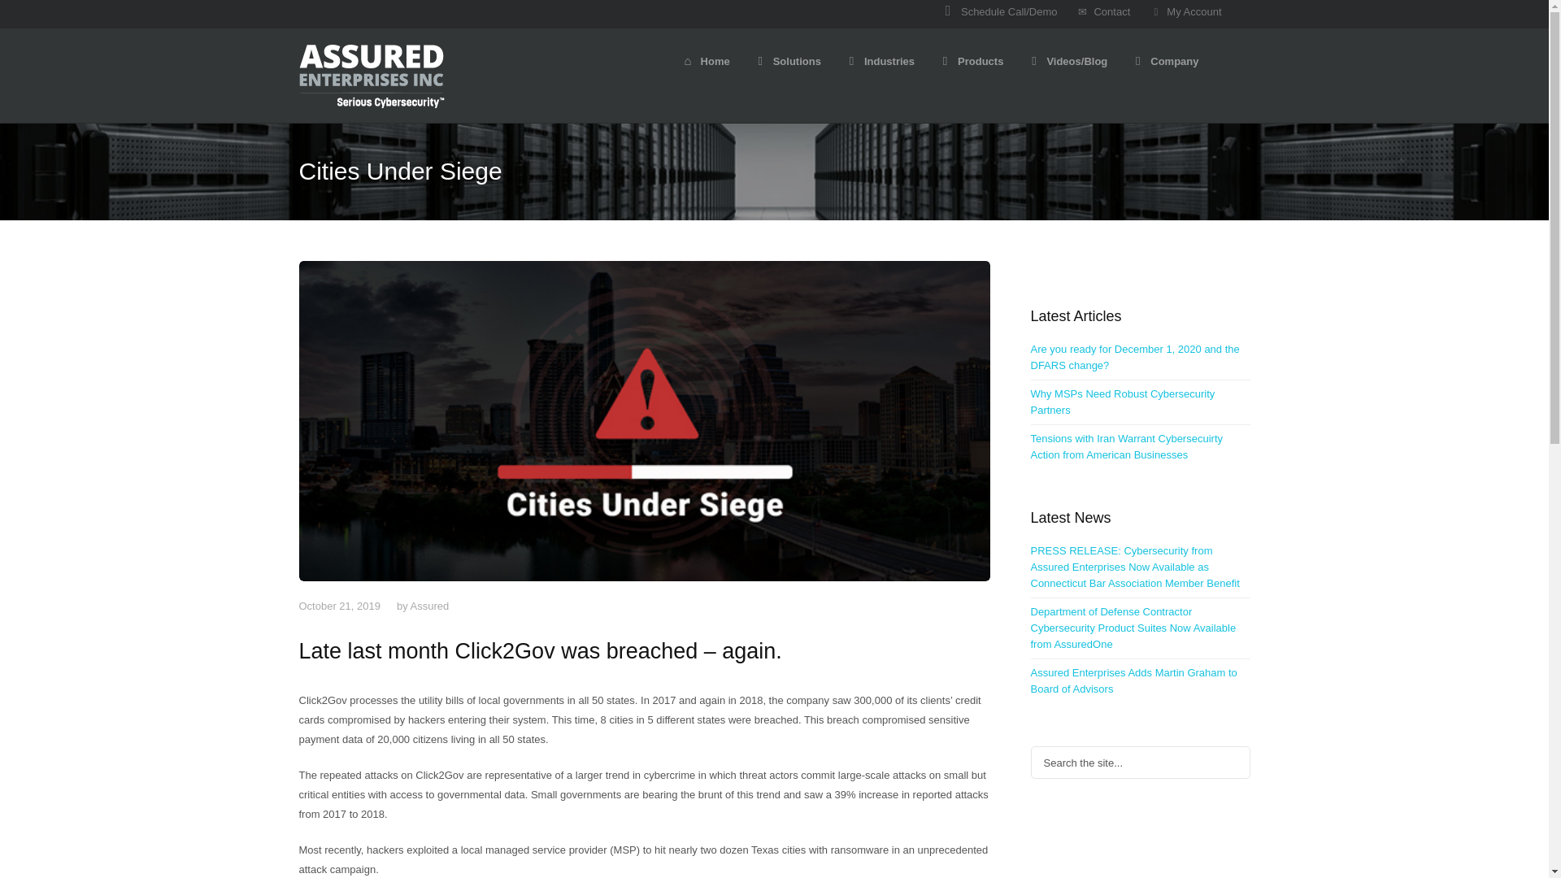 The image size is (1561, 878). I want to click on Contact, so click(1103, 11).